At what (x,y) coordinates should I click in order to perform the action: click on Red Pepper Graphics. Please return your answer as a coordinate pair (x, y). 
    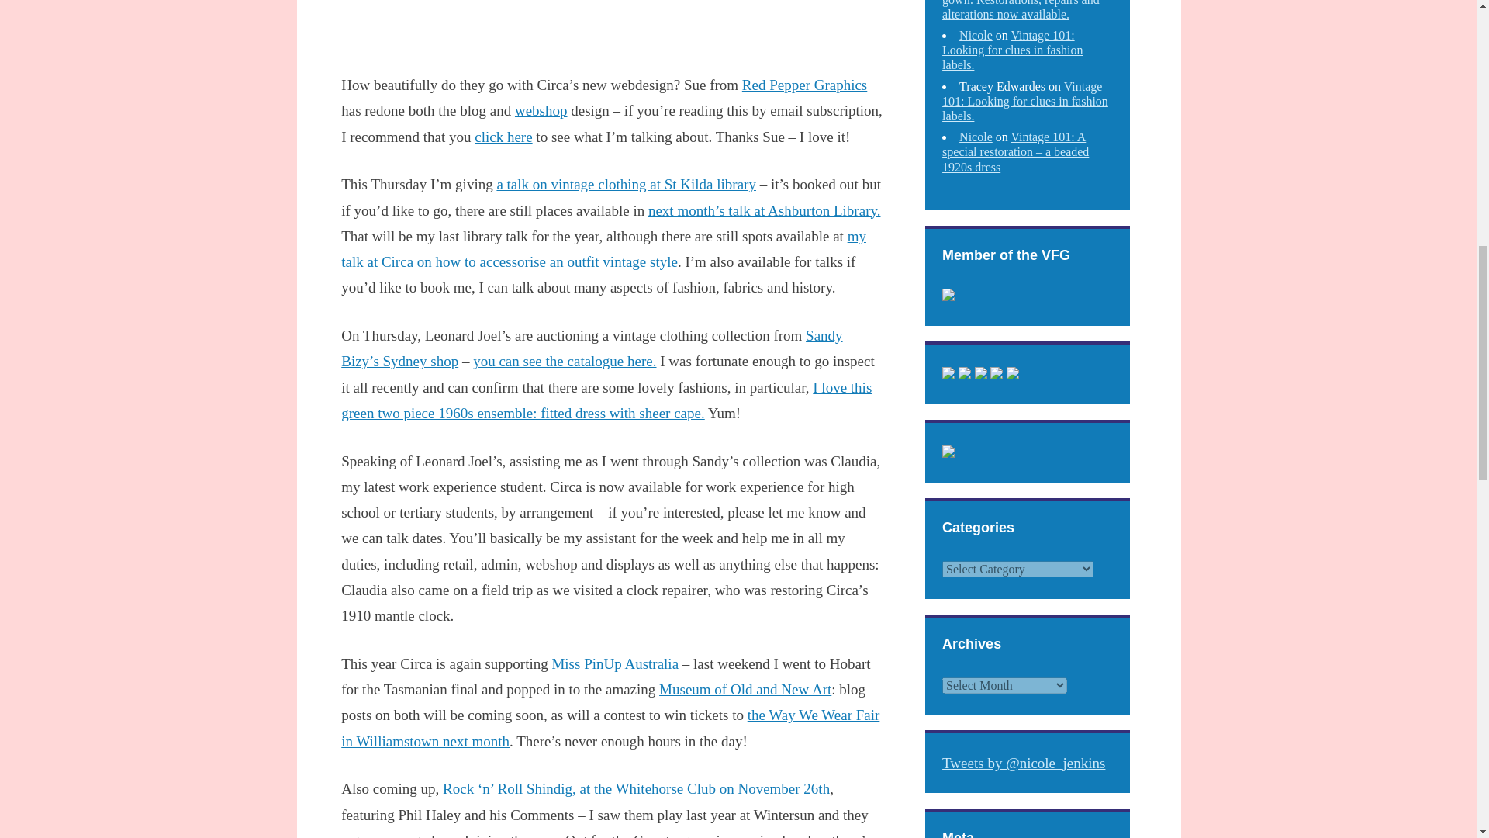
    Looking at the image, I should click on (803, 85).